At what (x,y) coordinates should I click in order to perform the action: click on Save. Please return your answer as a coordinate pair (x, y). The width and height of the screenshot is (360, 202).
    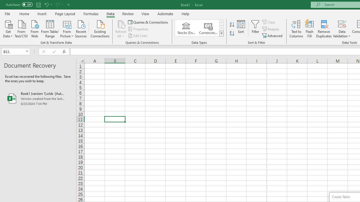
    Looking at the image, I should click on (38, 4).